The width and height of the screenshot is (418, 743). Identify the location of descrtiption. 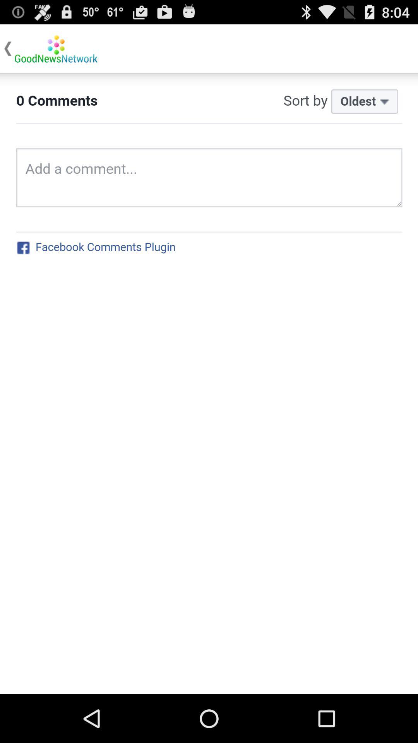
(209, 384).